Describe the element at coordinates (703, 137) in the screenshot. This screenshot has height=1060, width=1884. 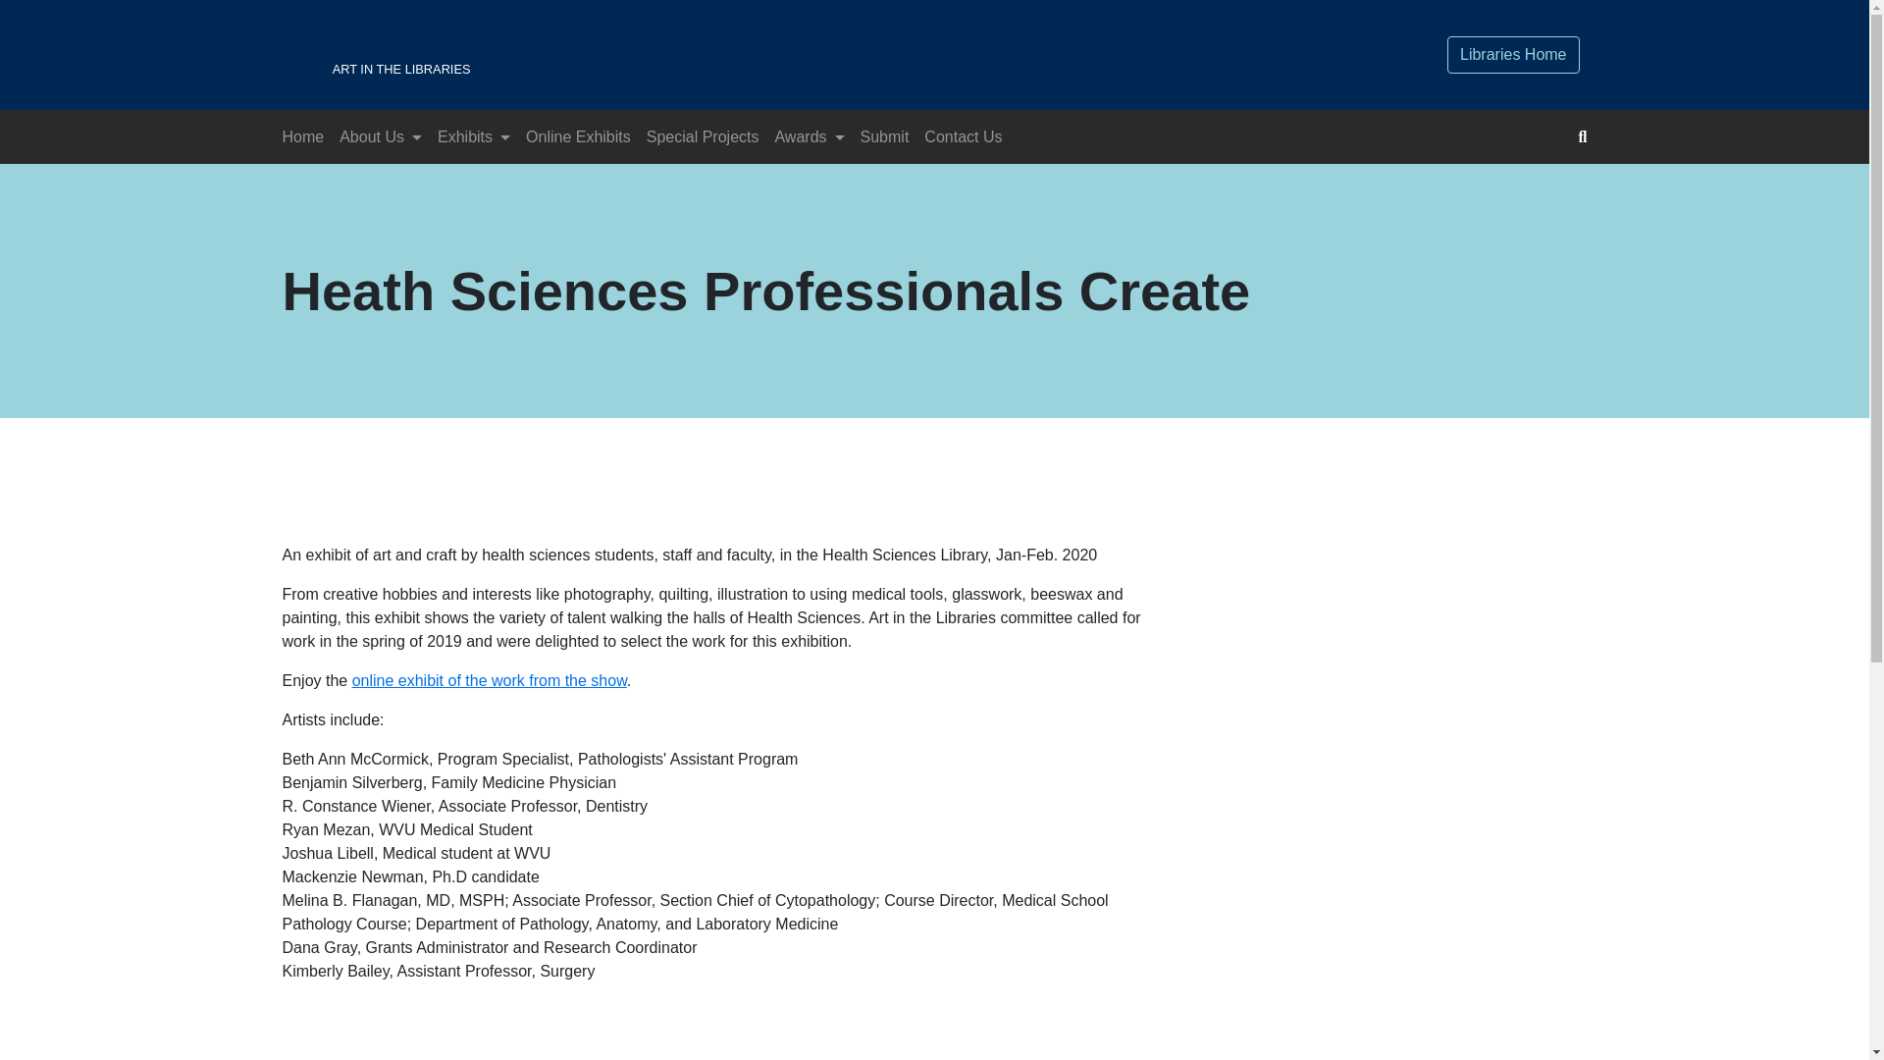
I see `Home` at that location.